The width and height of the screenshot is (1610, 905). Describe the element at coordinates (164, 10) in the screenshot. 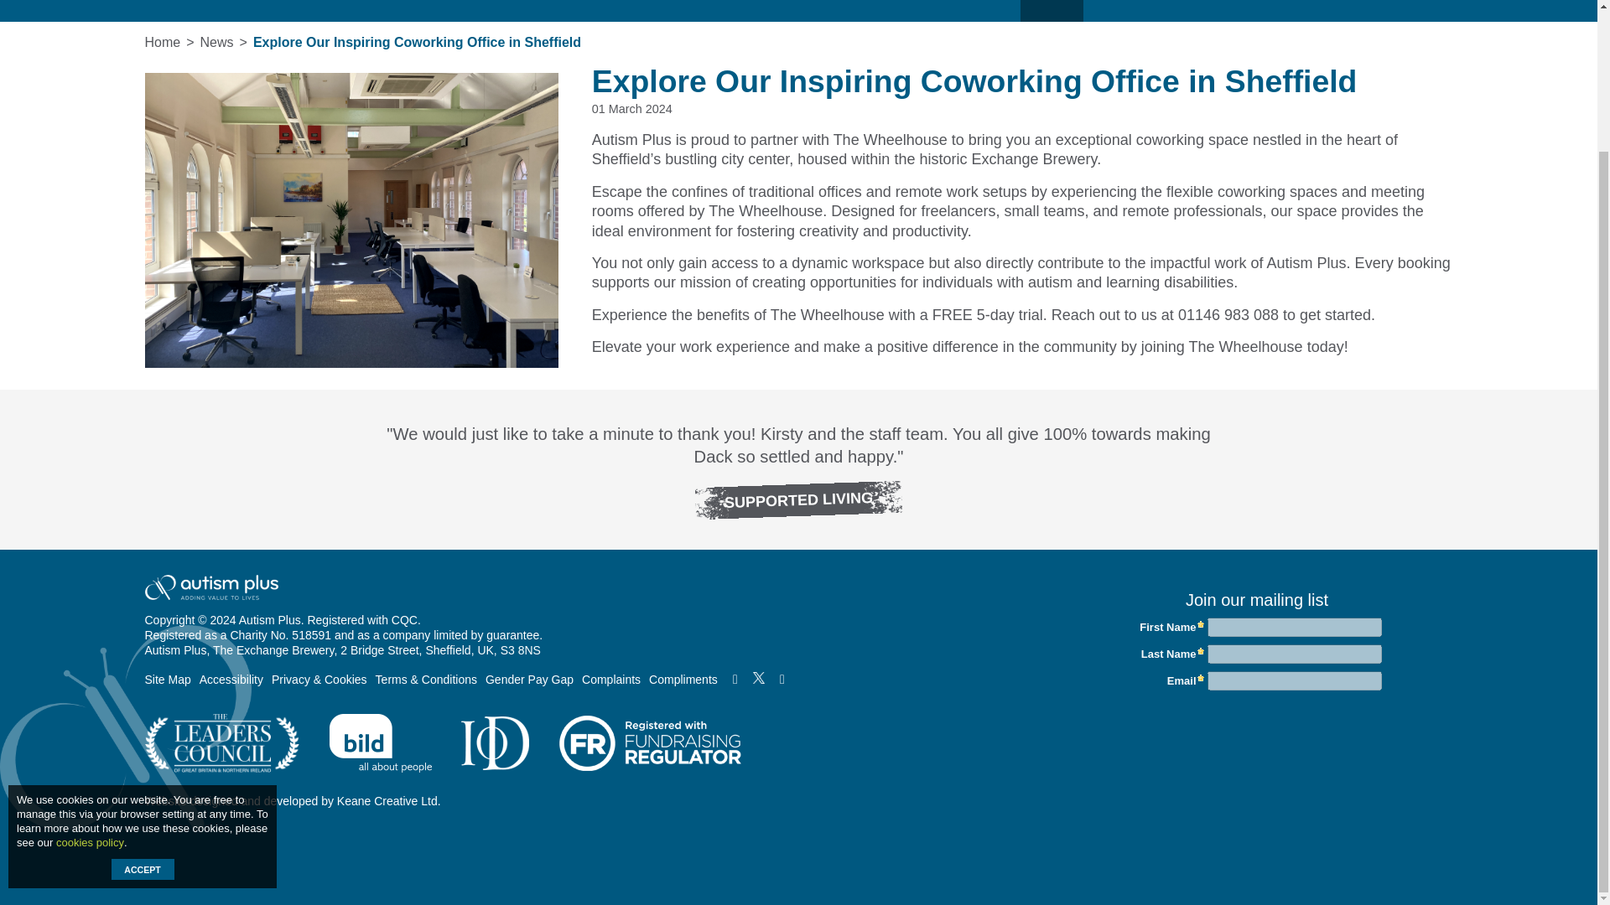

I see `Home` at that location.